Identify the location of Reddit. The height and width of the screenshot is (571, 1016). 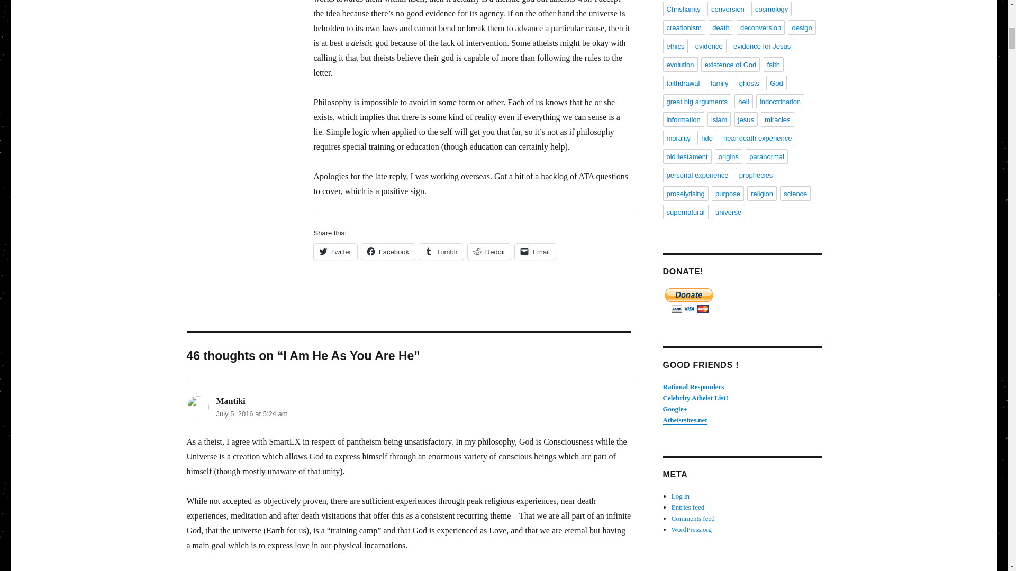
(489, 252).